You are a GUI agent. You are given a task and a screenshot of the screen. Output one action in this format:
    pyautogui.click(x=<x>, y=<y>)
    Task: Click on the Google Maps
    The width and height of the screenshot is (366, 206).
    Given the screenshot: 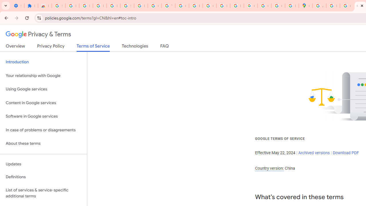 What is the action you would take?
    pyautogui.click(x=305, y=6)
    